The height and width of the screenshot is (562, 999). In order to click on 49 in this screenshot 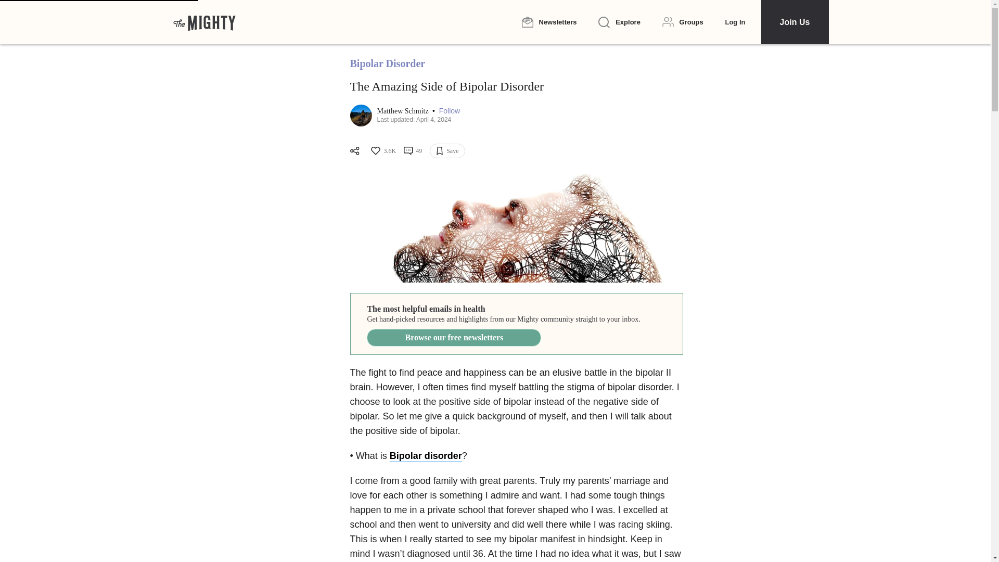, I will do `click(412, 151)`.